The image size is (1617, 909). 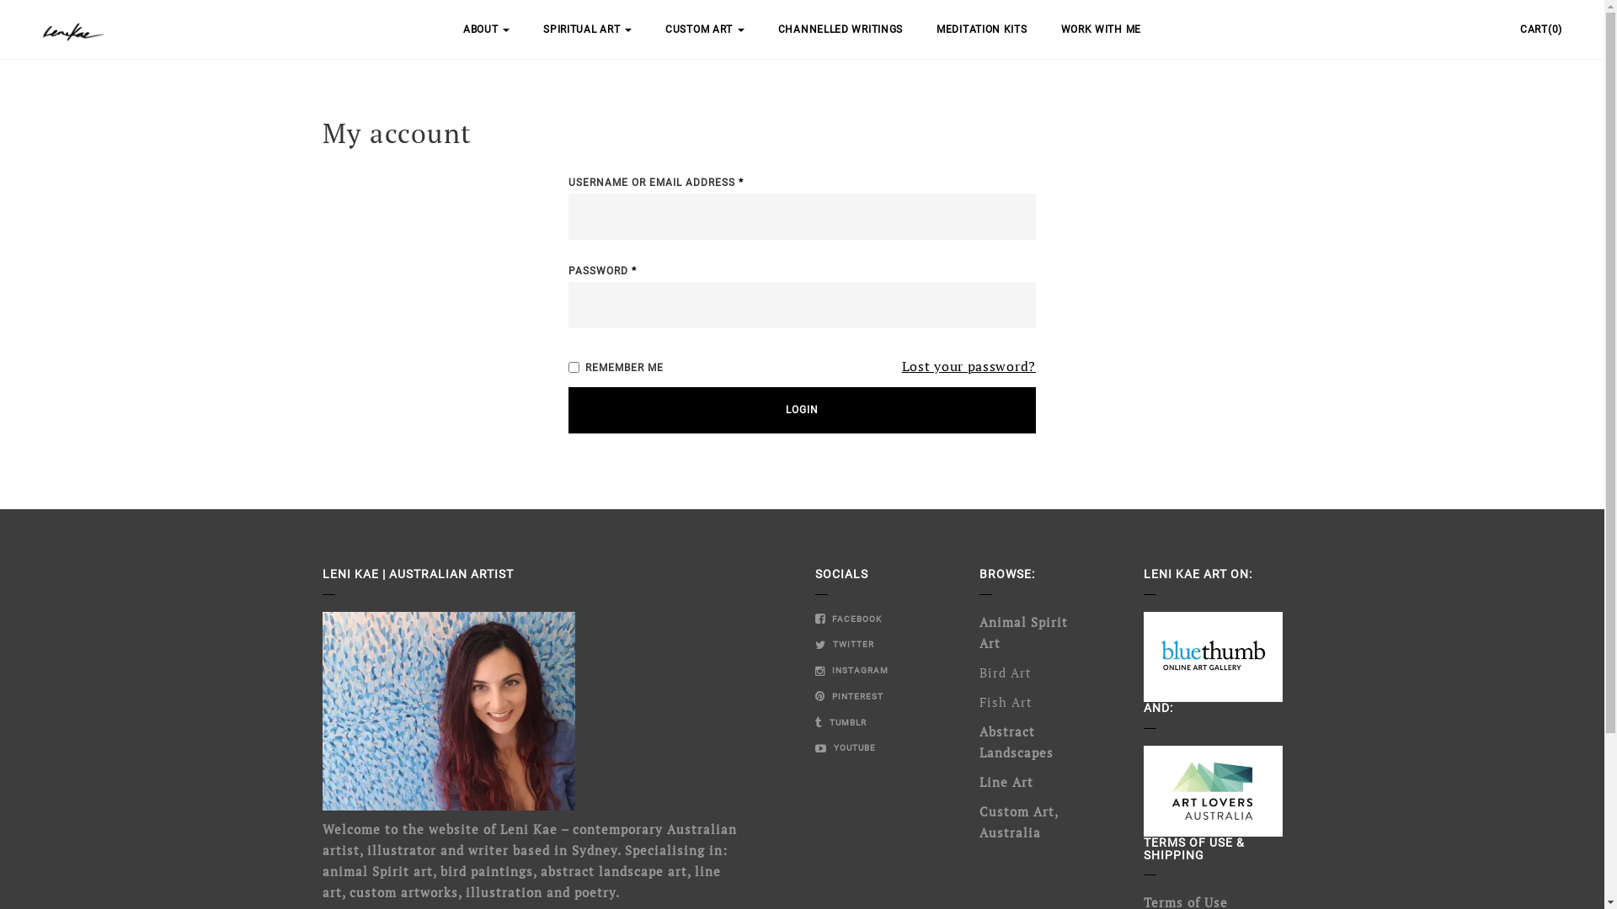 I want to click on YOUTUBE, so click(x=846, y=747).